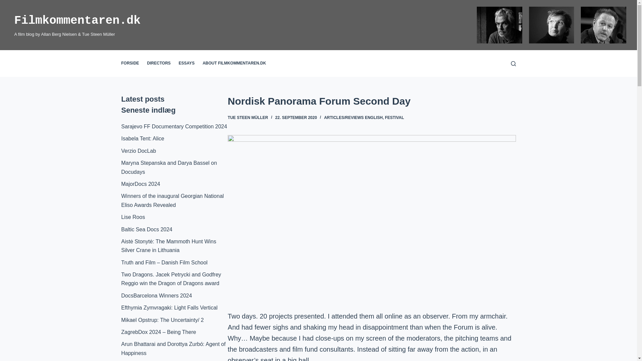 Image resolution: width=642 pixels, height=361 pixels. I want to click on Isabela Tent: Alice, so click(142, 138).